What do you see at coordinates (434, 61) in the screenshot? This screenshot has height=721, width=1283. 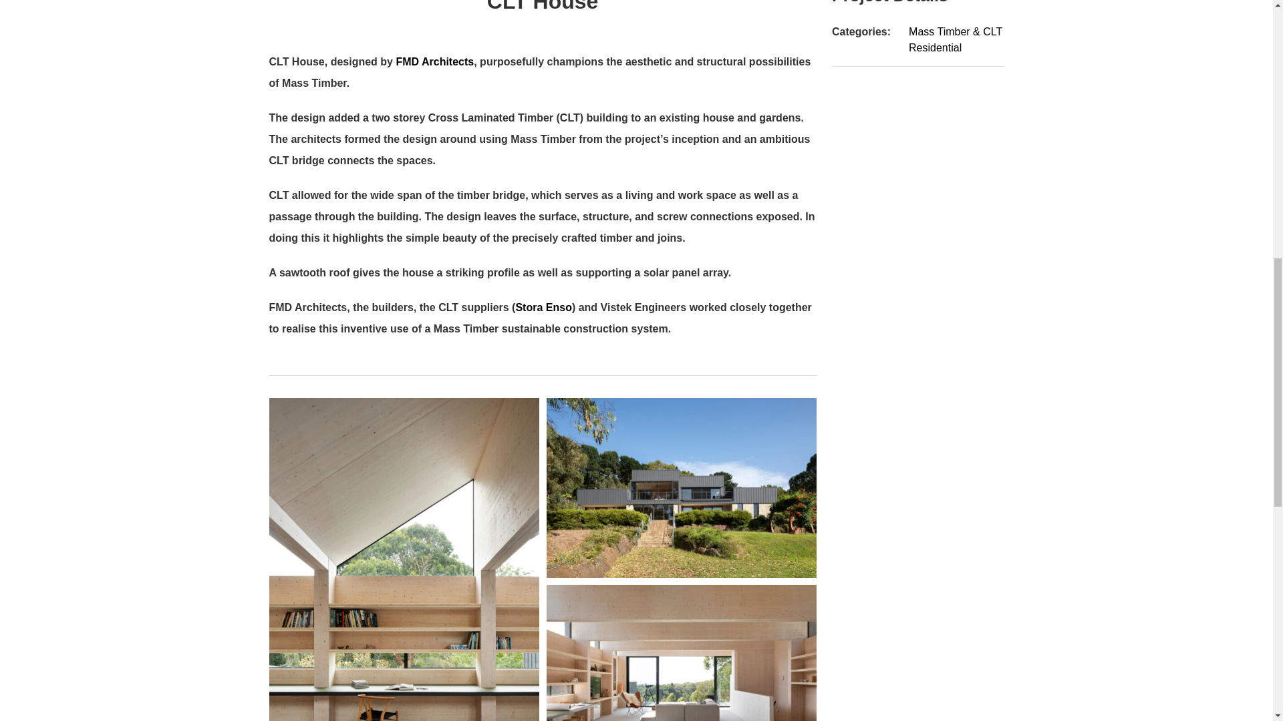 I see `FMD Architects` at bounding box center [434, 61].